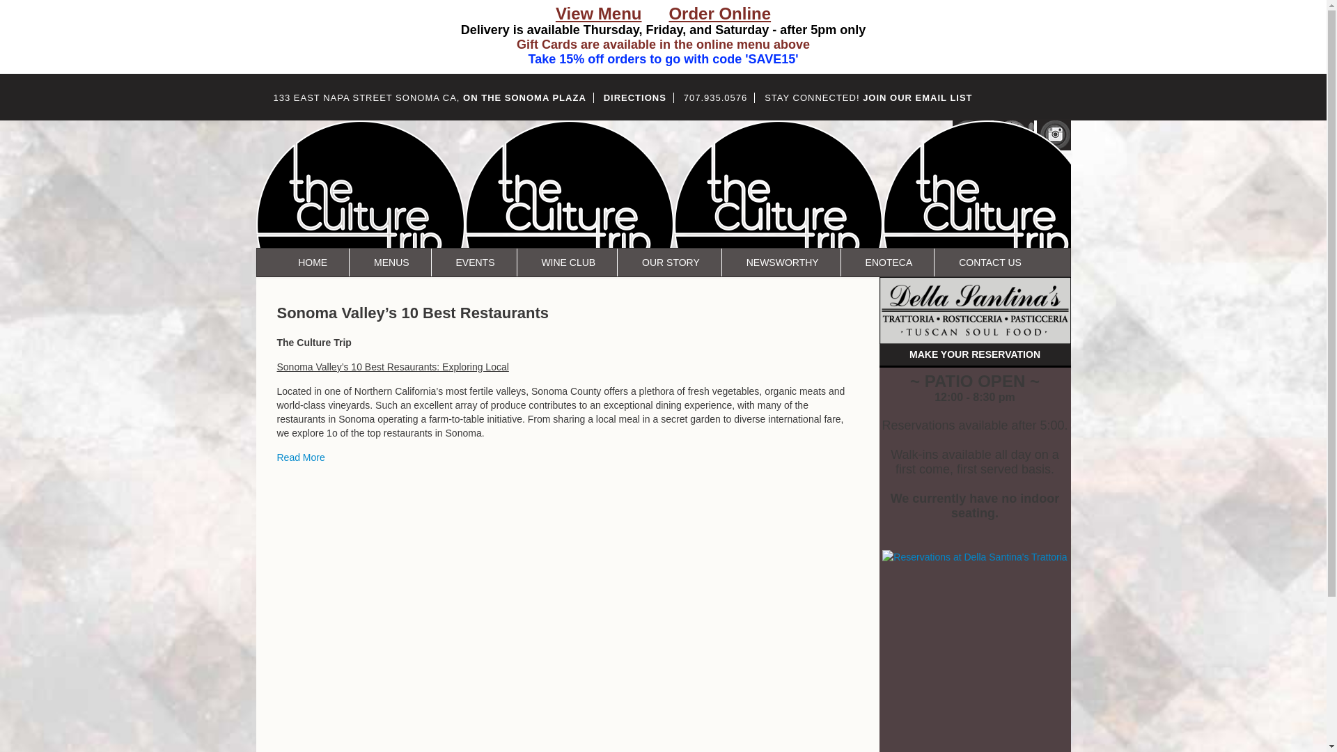 The height and width of the screenshot is (752, 1337). What do you see at coordinates (313, 263) in the screenshot?
I see `HOME` at bounding box center [313, 263].